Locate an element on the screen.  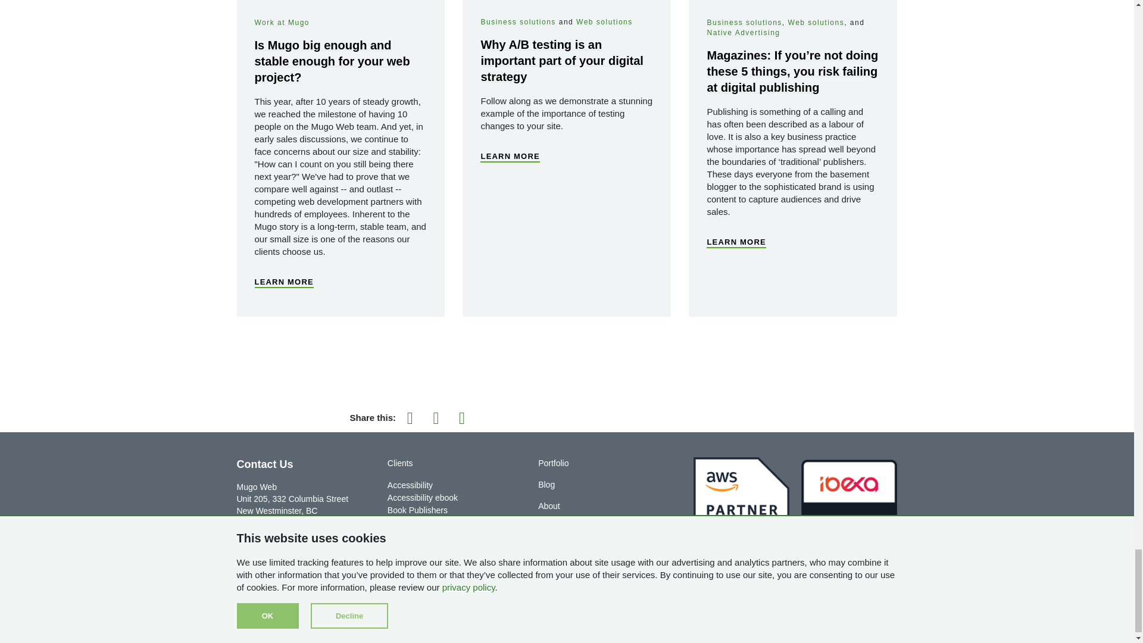
LEARN MORE is located at coordinates (284, 280).